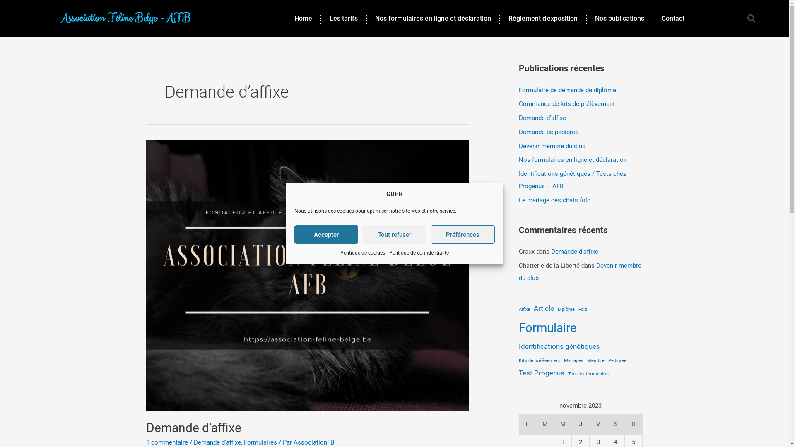  What do you see at coordinates (524, 310) in the screenshot?
I see `Affixe` at bounding box center [524, 310].